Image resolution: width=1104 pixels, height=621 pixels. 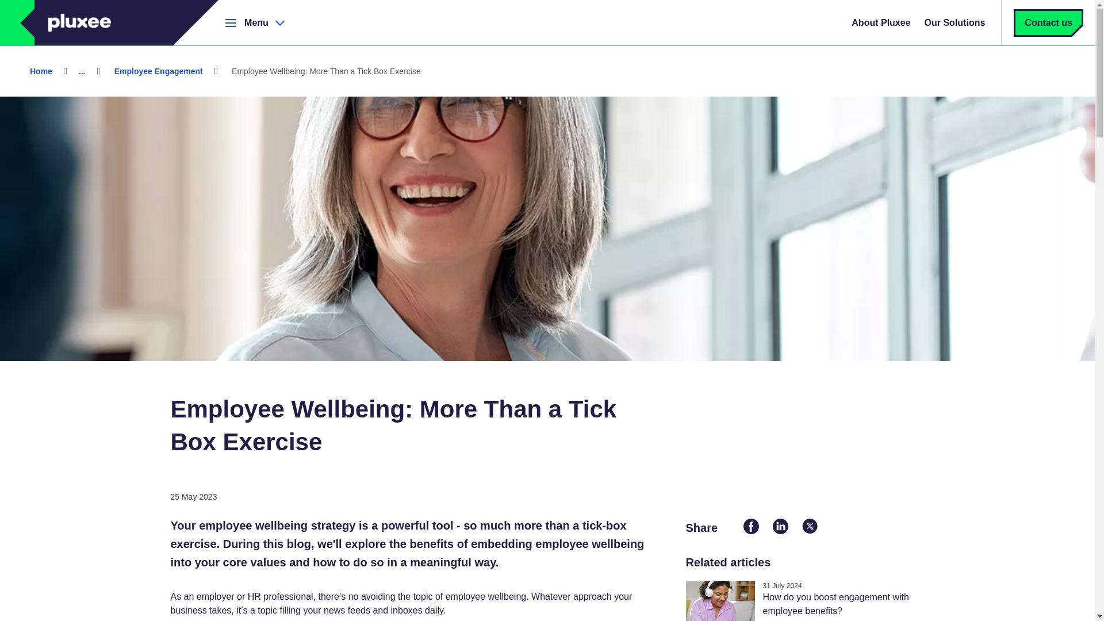 I want to click on Employee Engagement, so click(x=158, y=71).